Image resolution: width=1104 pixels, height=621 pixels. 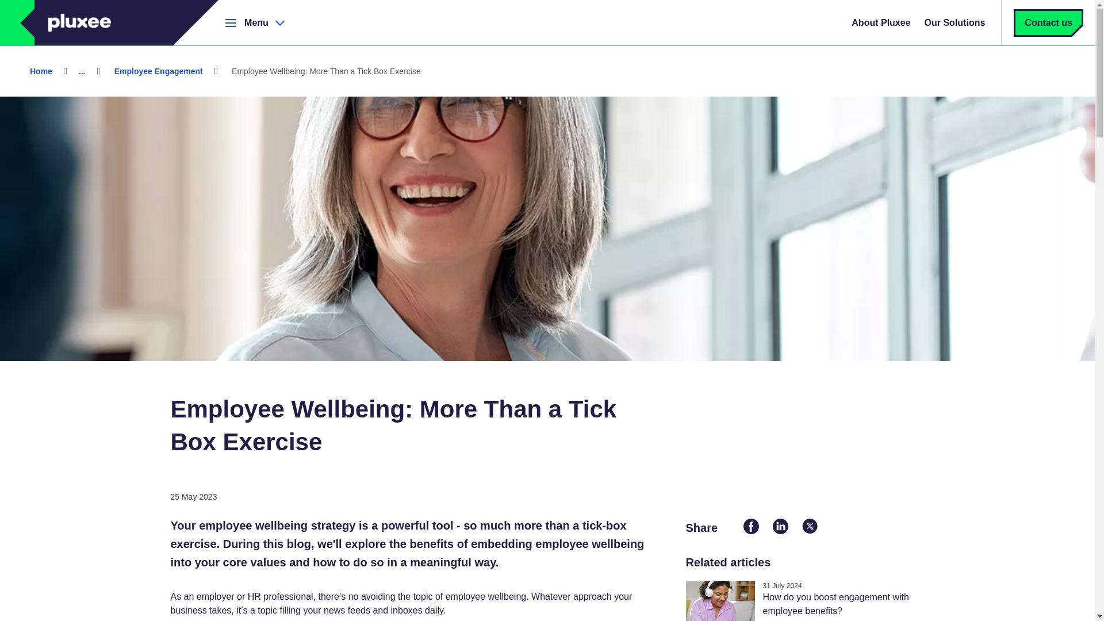 I want to click on Employee Engagement, so click(x=158, y=71).